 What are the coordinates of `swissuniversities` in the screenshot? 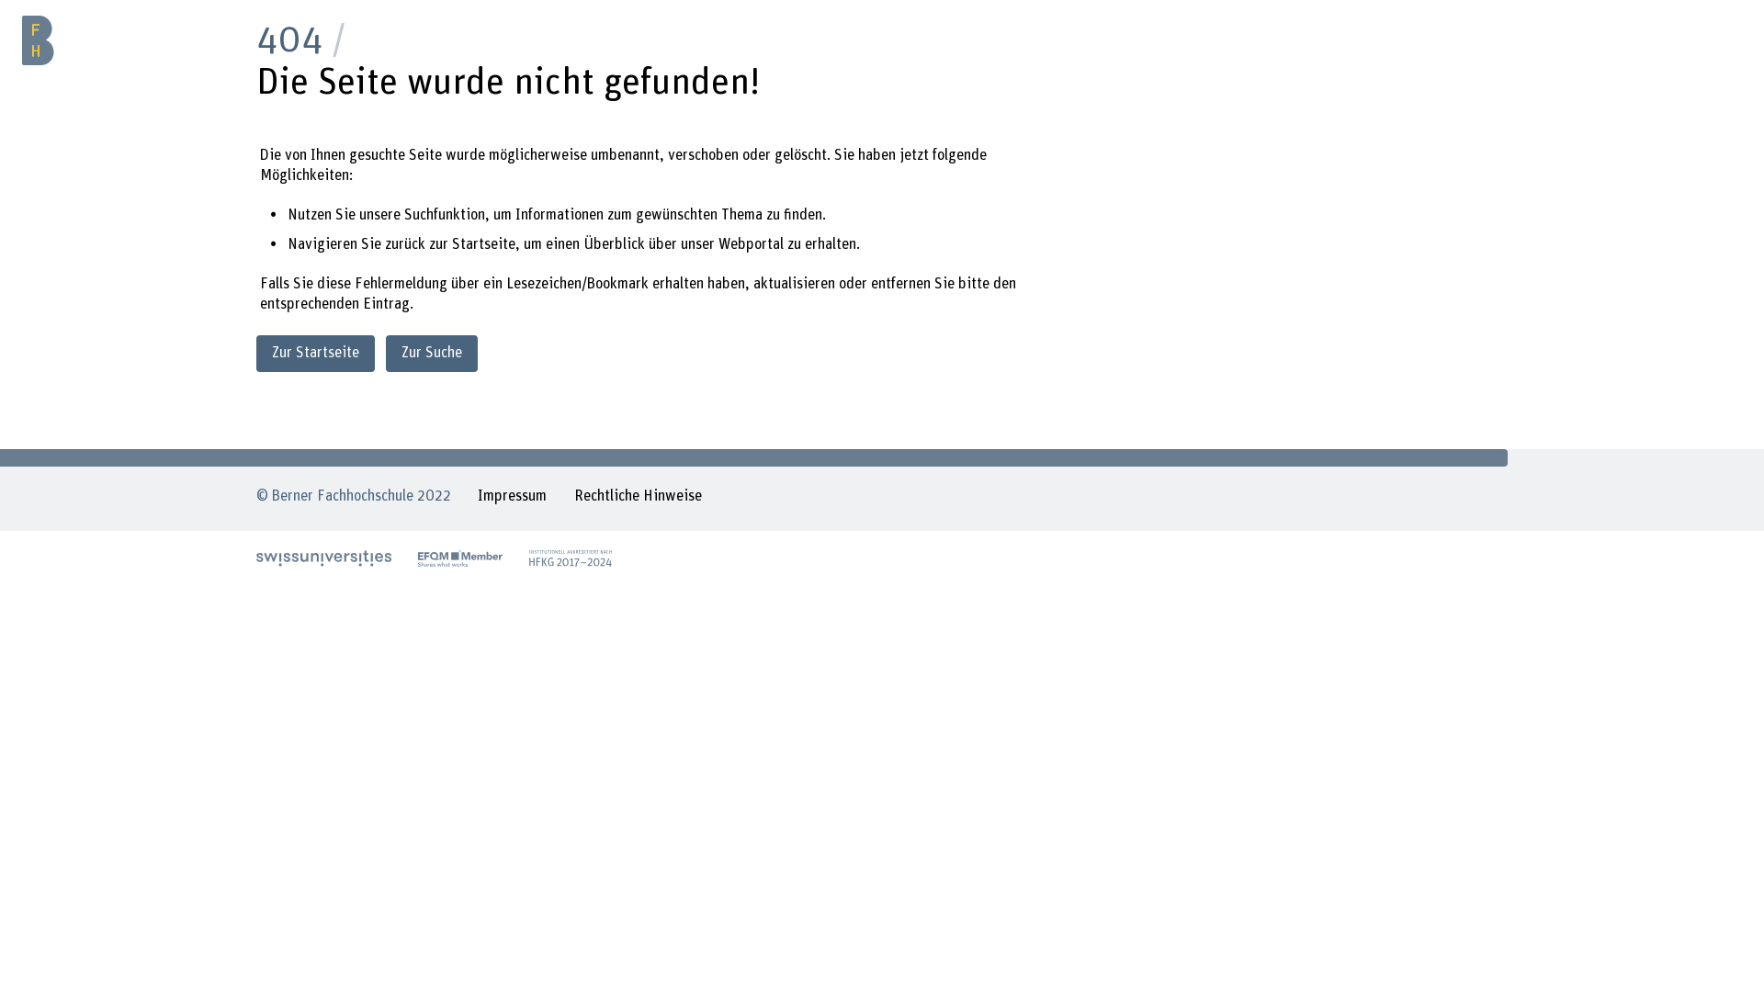 It's located at (323, 558).